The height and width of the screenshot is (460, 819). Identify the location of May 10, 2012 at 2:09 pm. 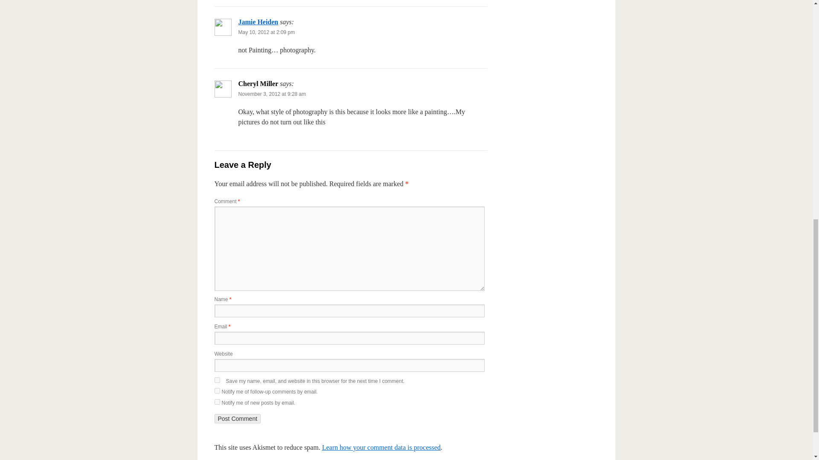
(266, 32).